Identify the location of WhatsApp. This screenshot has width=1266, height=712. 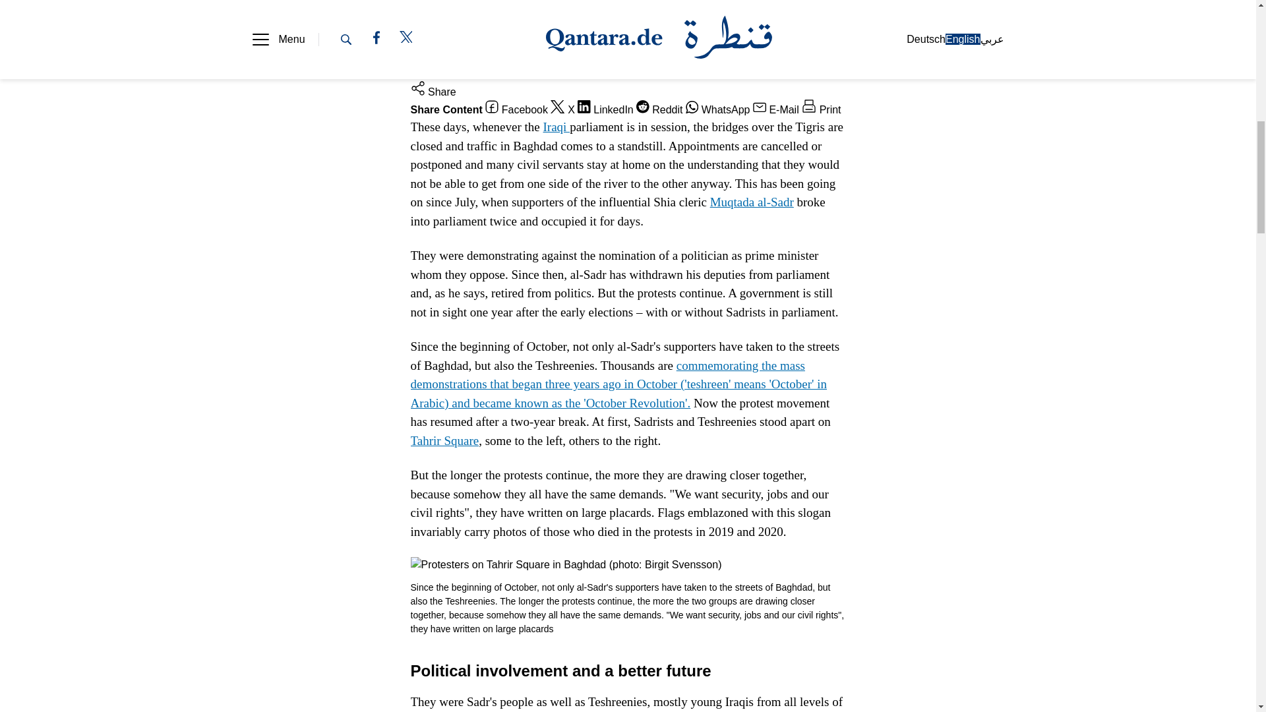
(718, 109).